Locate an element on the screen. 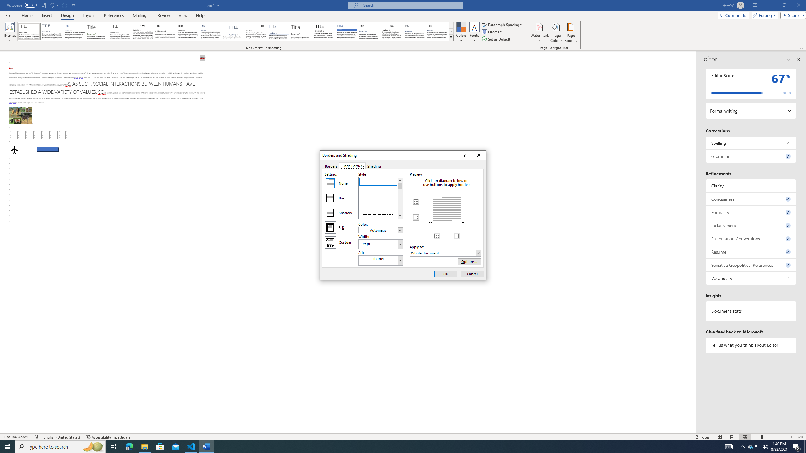 The image size is (806, 453). Accessibility Checker Accessibility: Investigate is located at coordinates (108, 437).